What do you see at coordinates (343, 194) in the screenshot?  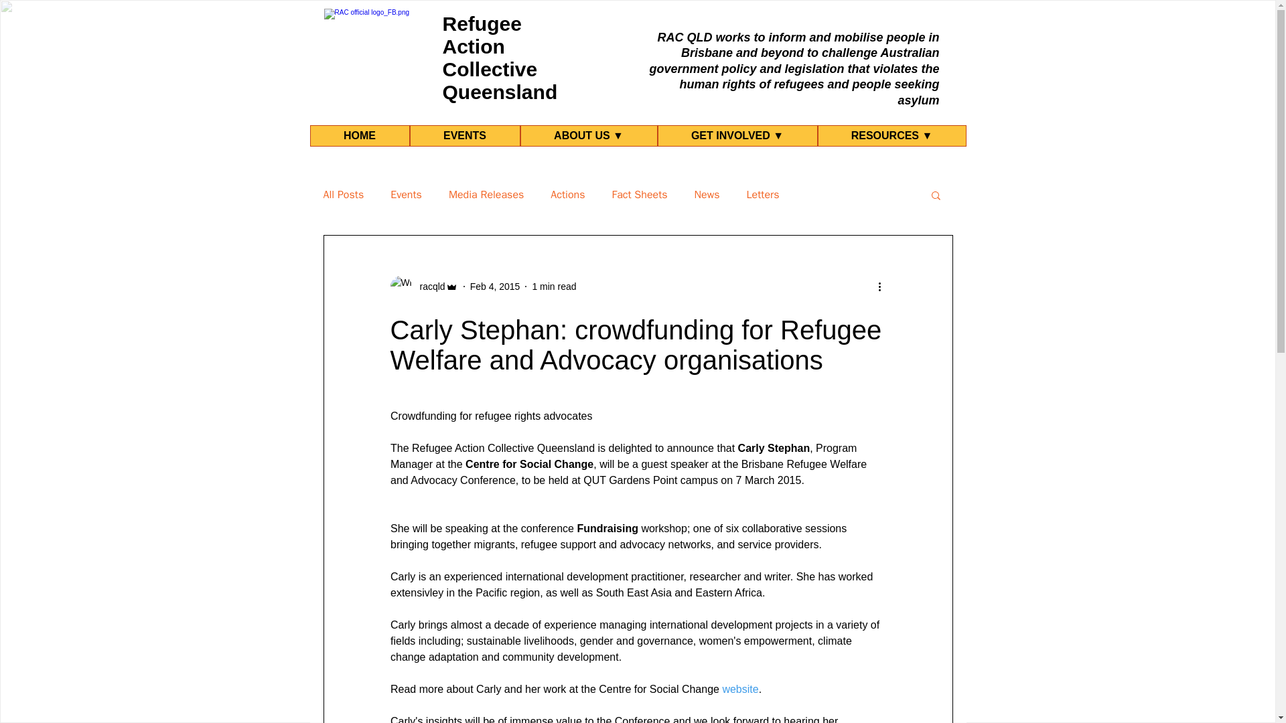 I see `All Posts` at bounding box center [343, 194].